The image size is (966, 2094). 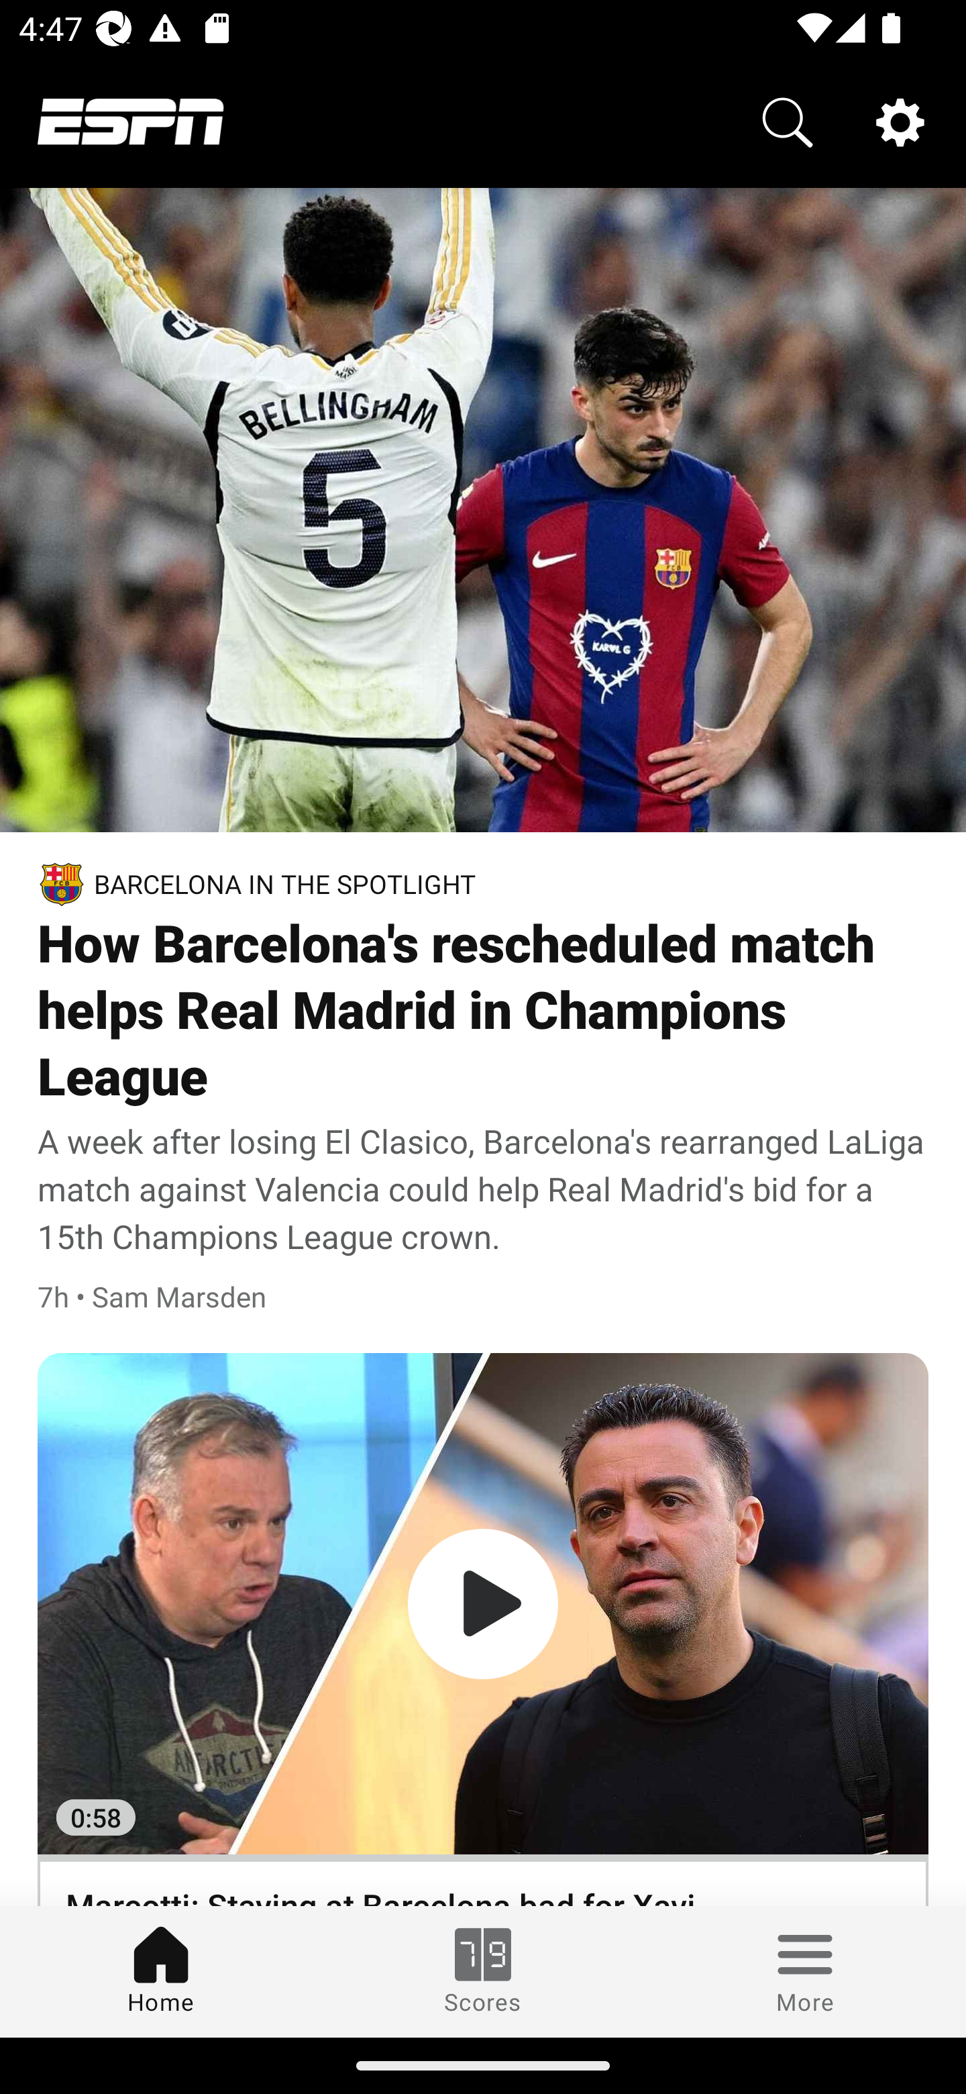 What do you see at coordinates (483, 1629) in the screenshot?
I see ` 0:58 Marcotti: Staying at Barcelona bad for Xavi` at bounding box center [483, 1629].